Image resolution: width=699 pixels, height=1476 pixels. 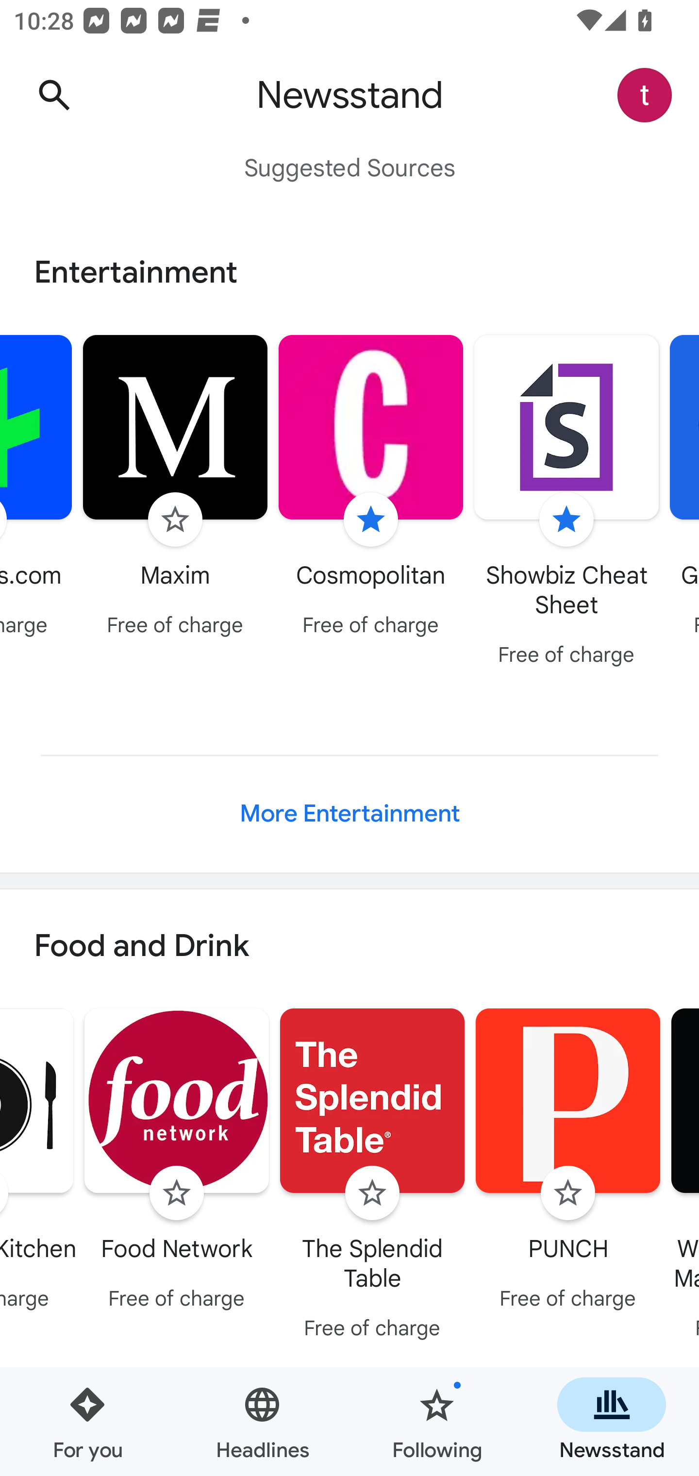 I want to click on Follow Maxim Free of charge, so click(x=175, y=487).